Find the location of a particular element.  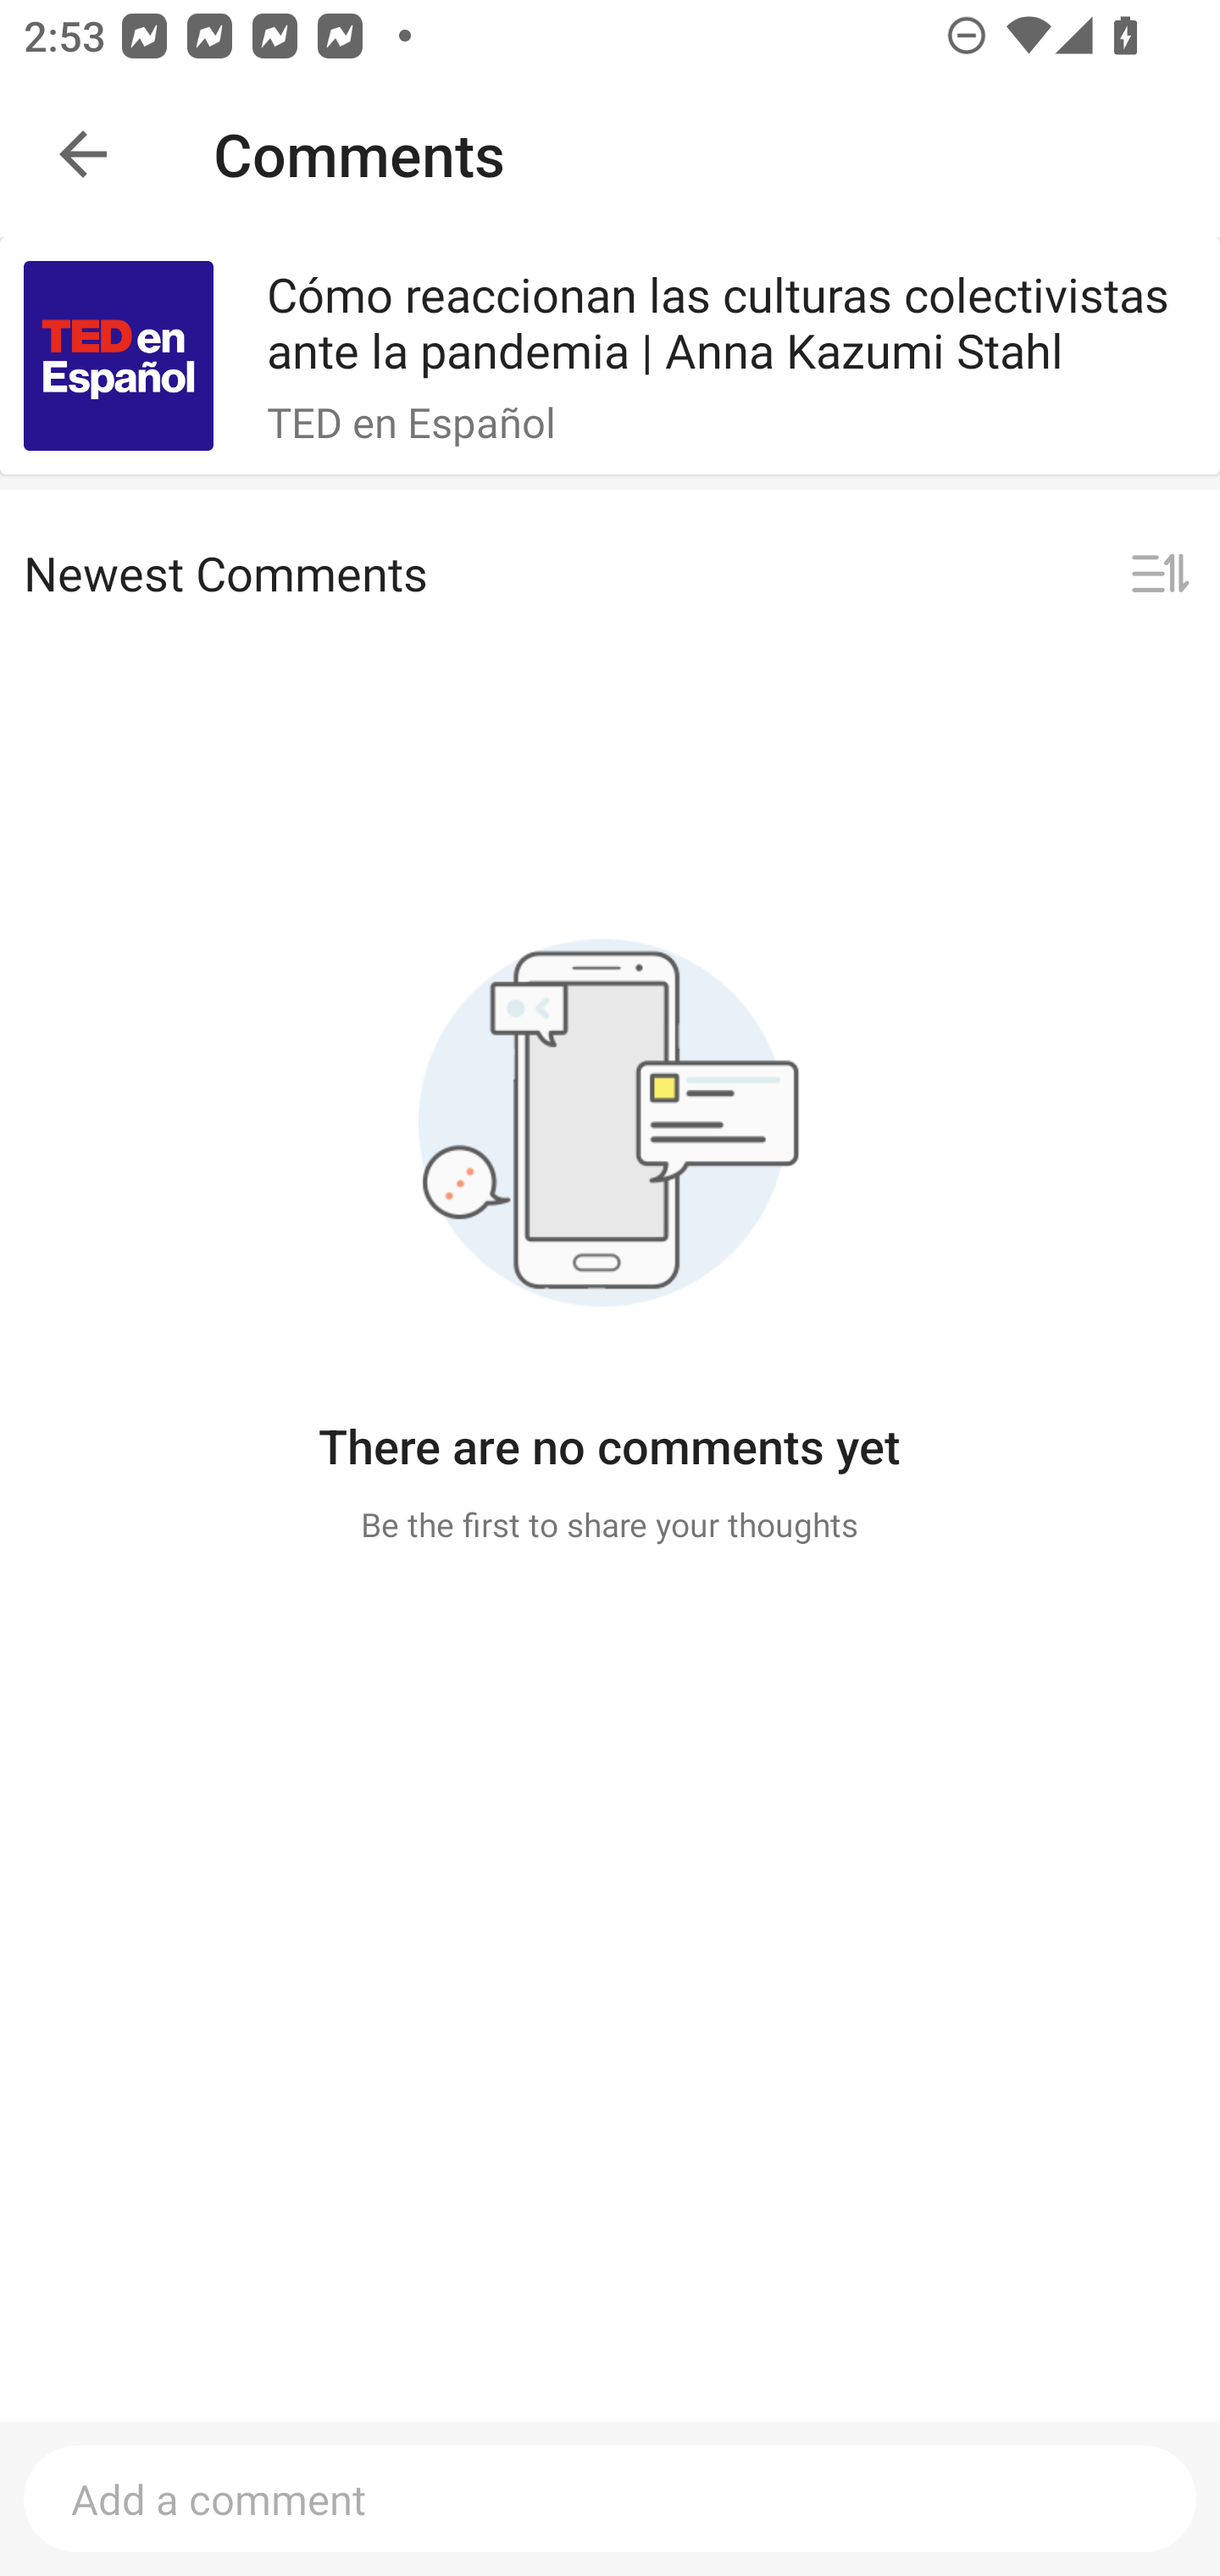

Add a comment is located at coordinates (610, 2498).